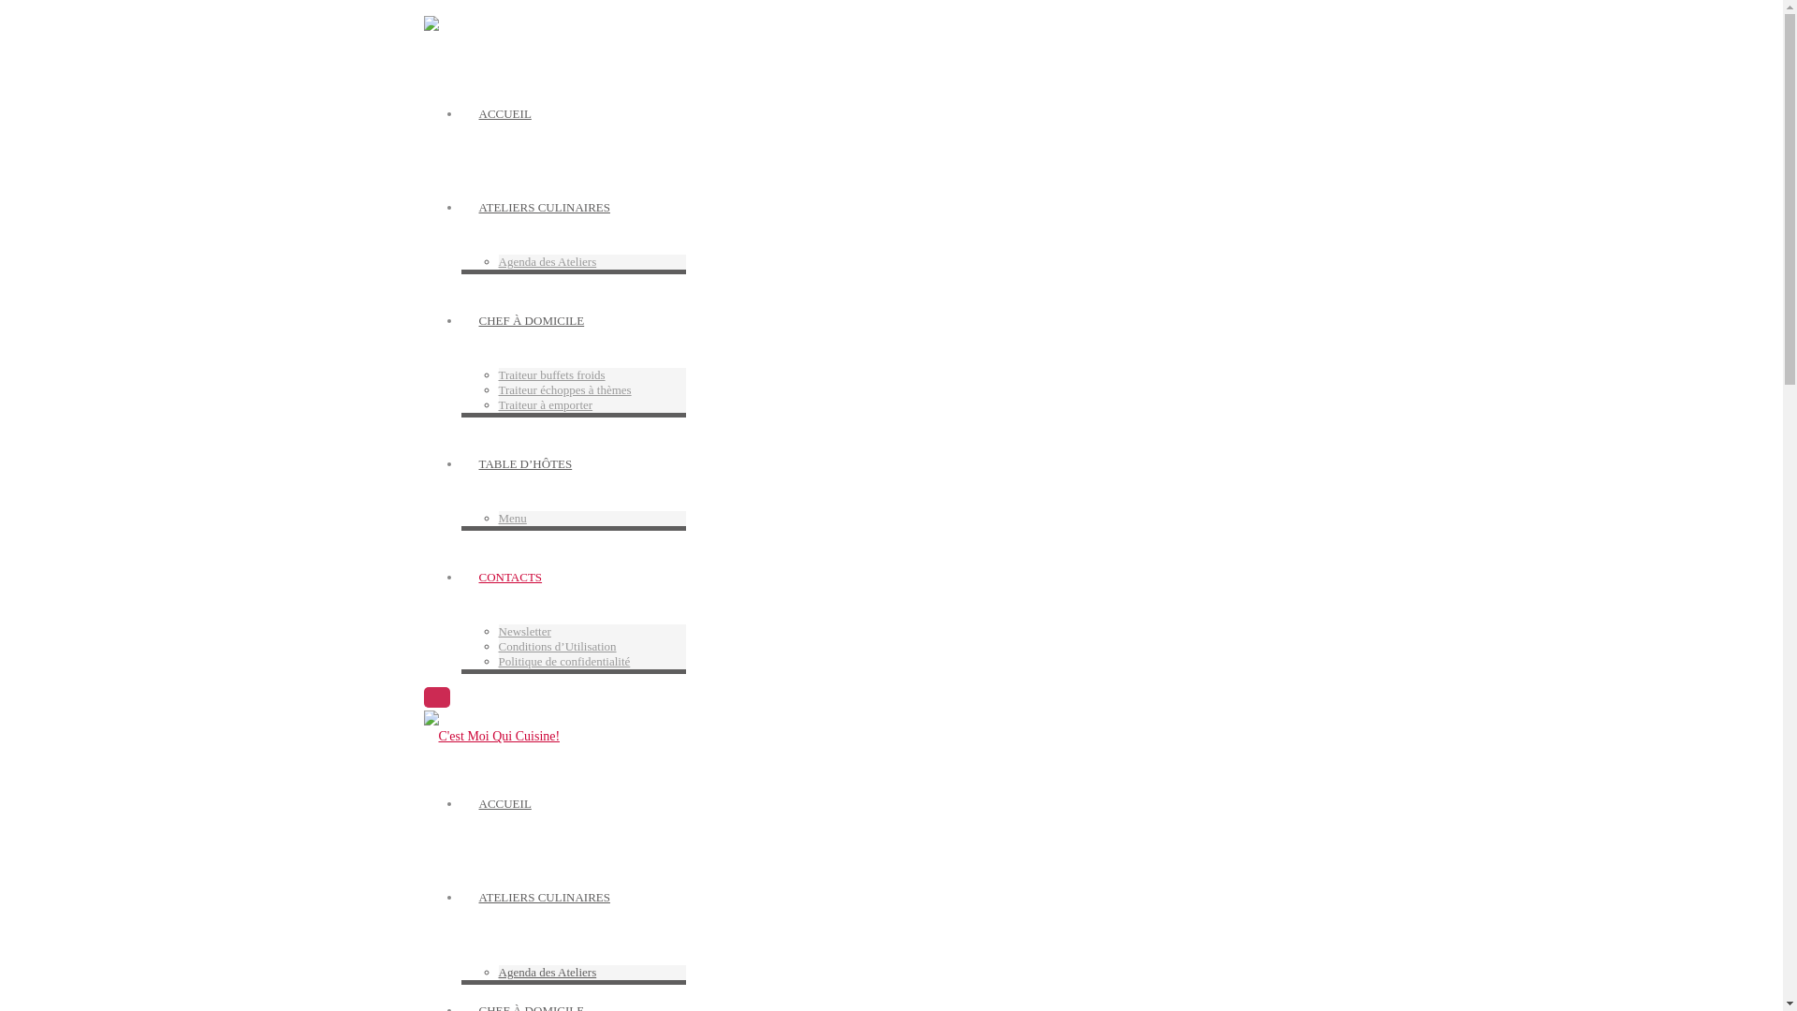  I want to click on Menu, so click(512, 519).